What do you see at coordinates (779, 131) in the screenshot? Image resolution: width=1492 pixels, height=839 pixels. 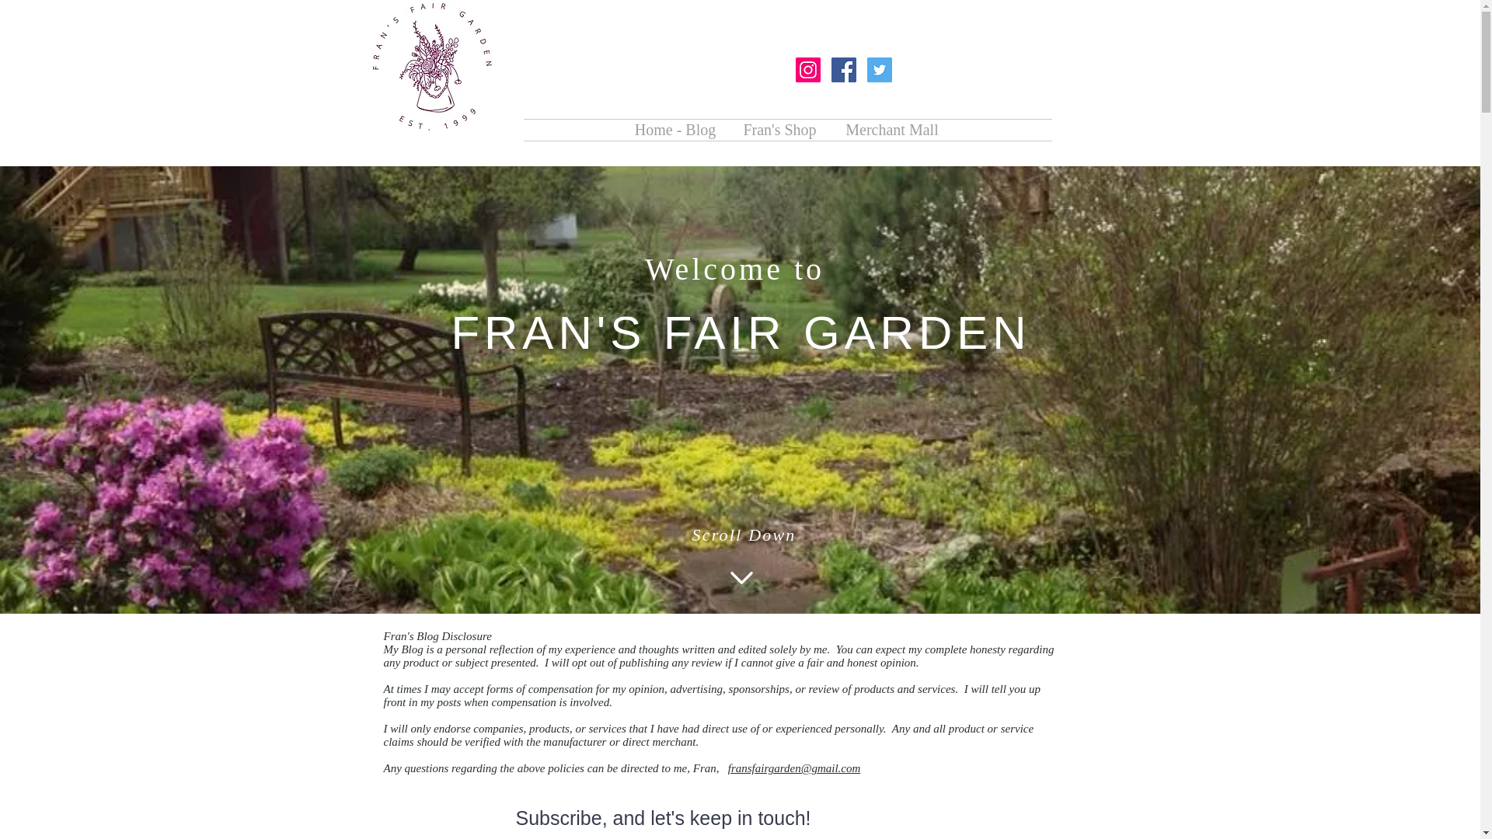 I see `Fran's Shop` at bounding box center [779, 131].